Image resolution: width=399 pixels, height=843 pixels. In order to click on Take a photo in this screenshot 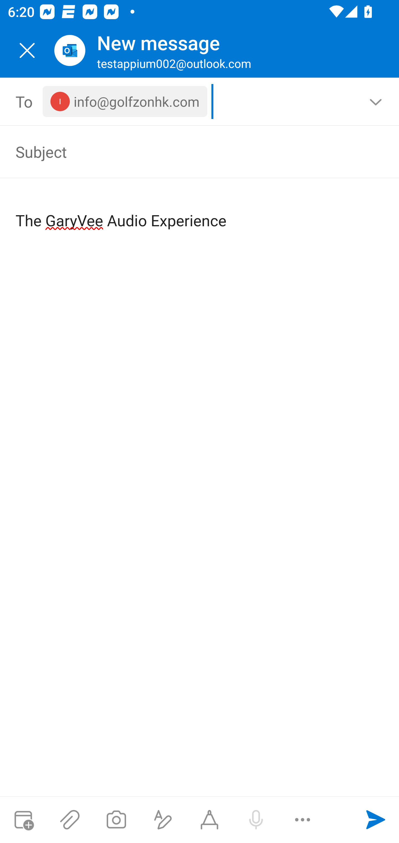, I will do `click(116, 820)`.